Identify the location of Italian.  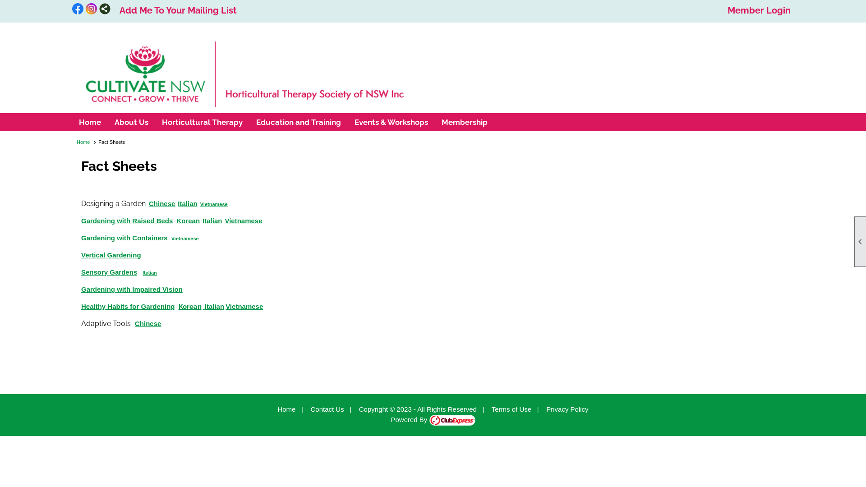
(150, 272).